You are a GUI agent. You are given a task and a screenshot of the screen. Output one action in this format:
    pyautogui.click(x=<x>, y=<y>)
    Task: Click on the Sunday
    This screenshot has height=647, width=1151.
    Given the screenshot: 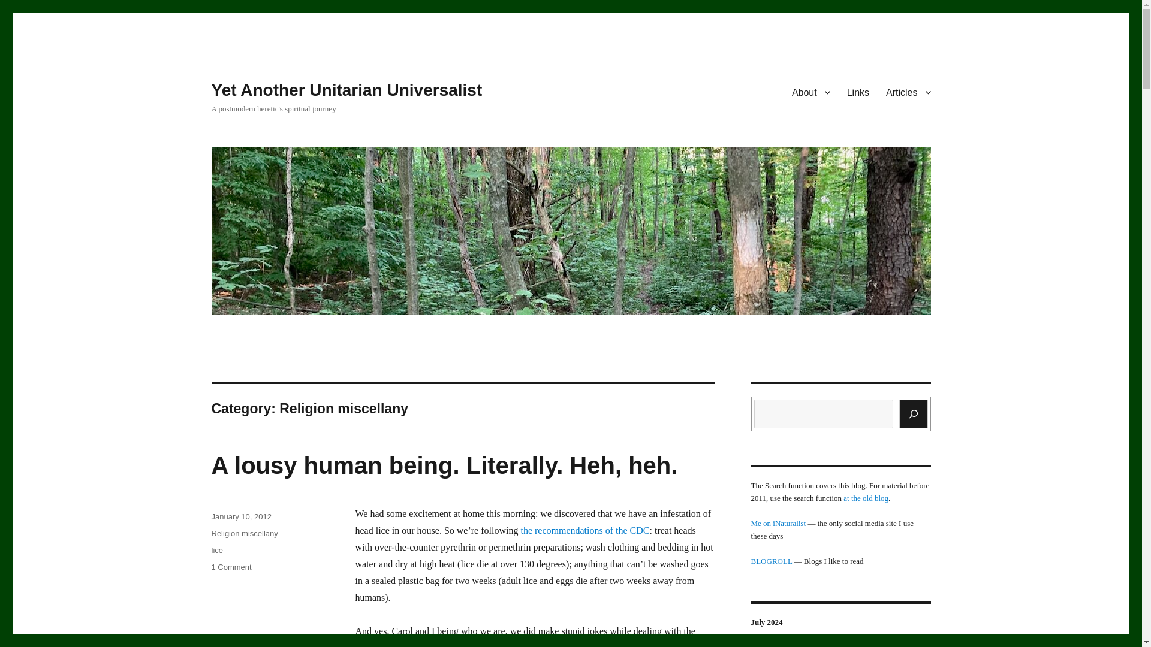 What is the action you would take?
    pyautogui.click(x=764, y=645)
    